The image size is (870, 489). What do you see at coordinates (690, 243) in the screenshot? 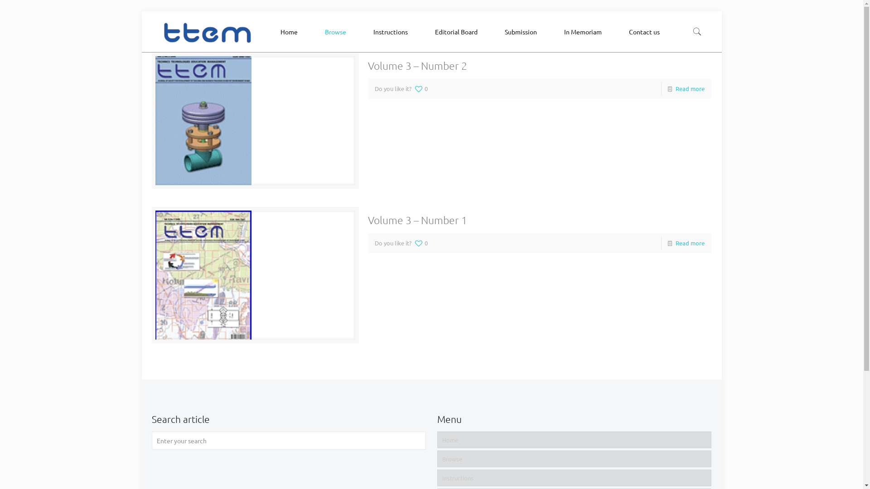
I see `Read more` at bounding box center [690, 243].